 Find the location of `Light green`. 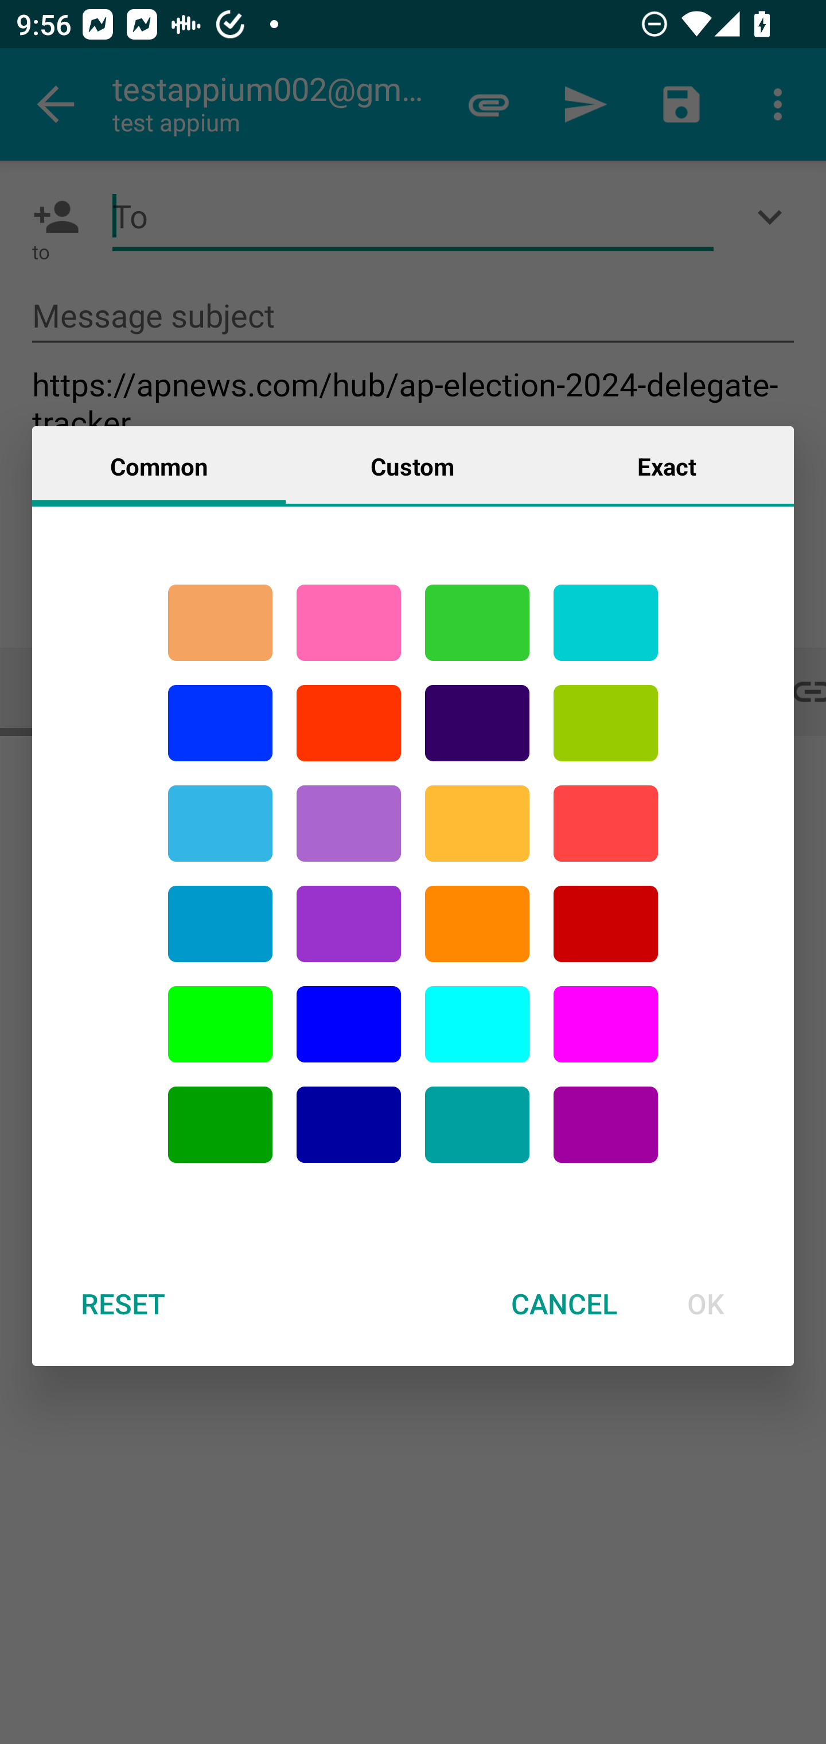

Light green is located at coordinates (220, 1025).